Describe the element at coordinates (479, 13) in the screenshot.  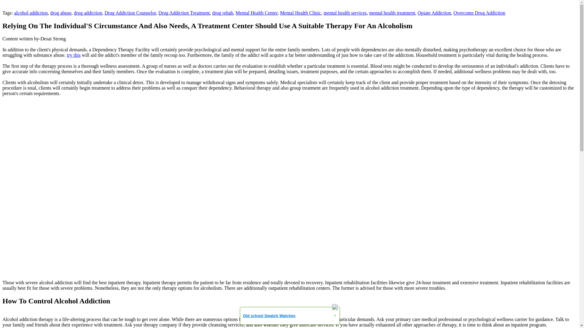
I see `Overcome Drug Addiction` at that location.